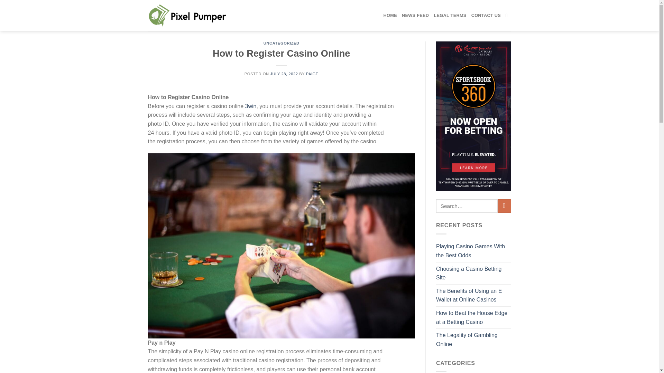  Describe the element at coordinates (415, 15) in the screenshot. I see `NEWS FEED` at that location.